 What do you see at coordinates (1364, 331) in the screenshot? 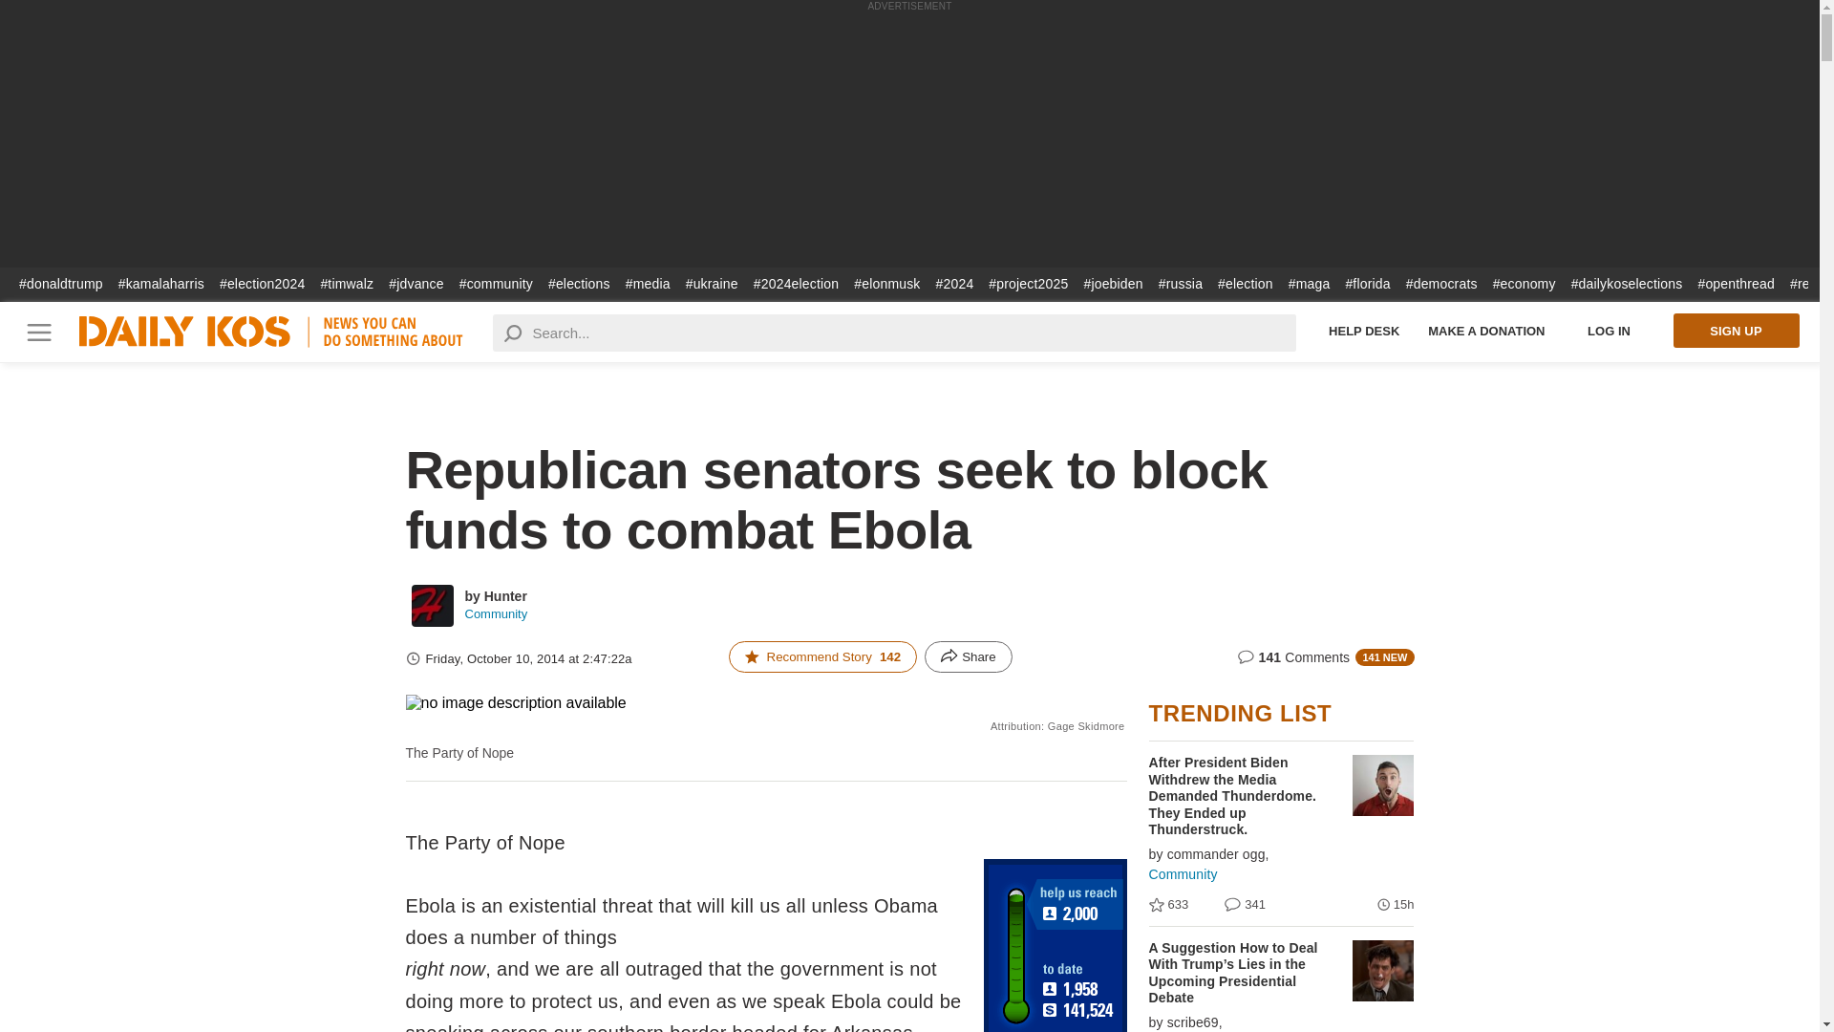
I see `Help Desk` at bounding box center [1364, 331].